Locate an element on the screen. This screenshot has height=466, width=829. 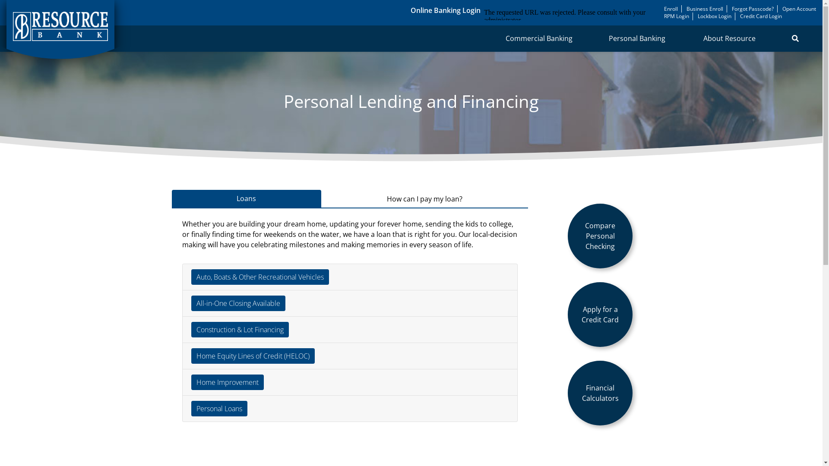
Auto, Boats & Other Recreational Vehicles is located at coordinates (260, 277).